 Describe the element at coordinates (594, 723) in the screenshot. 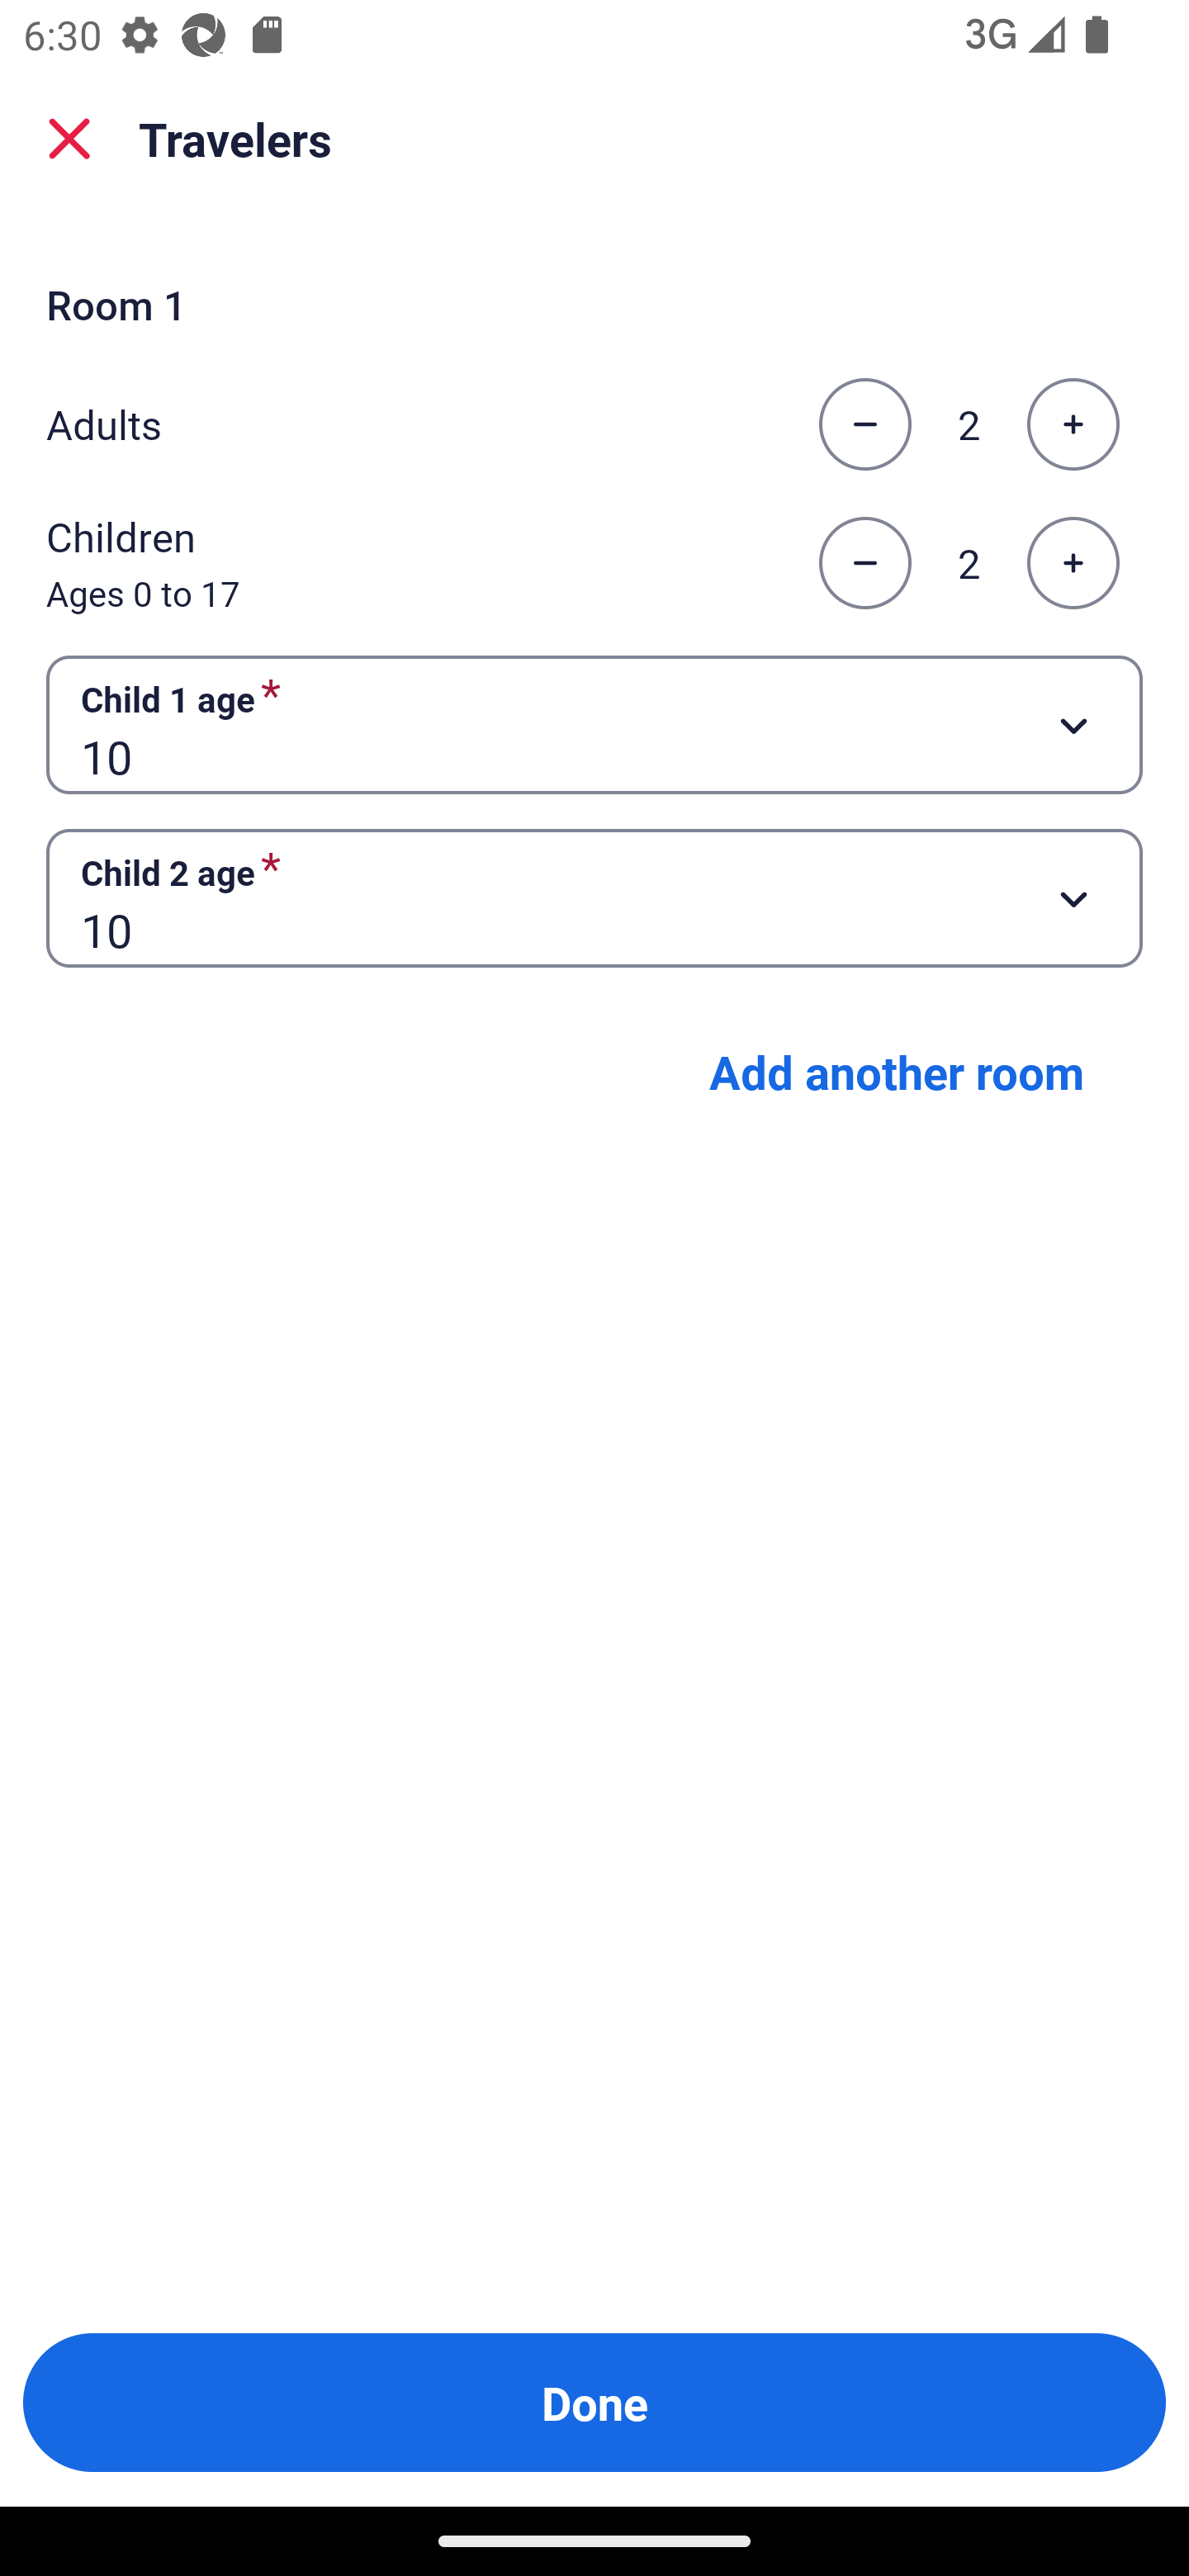

I see `Child 1 age required Button 10` at that location.